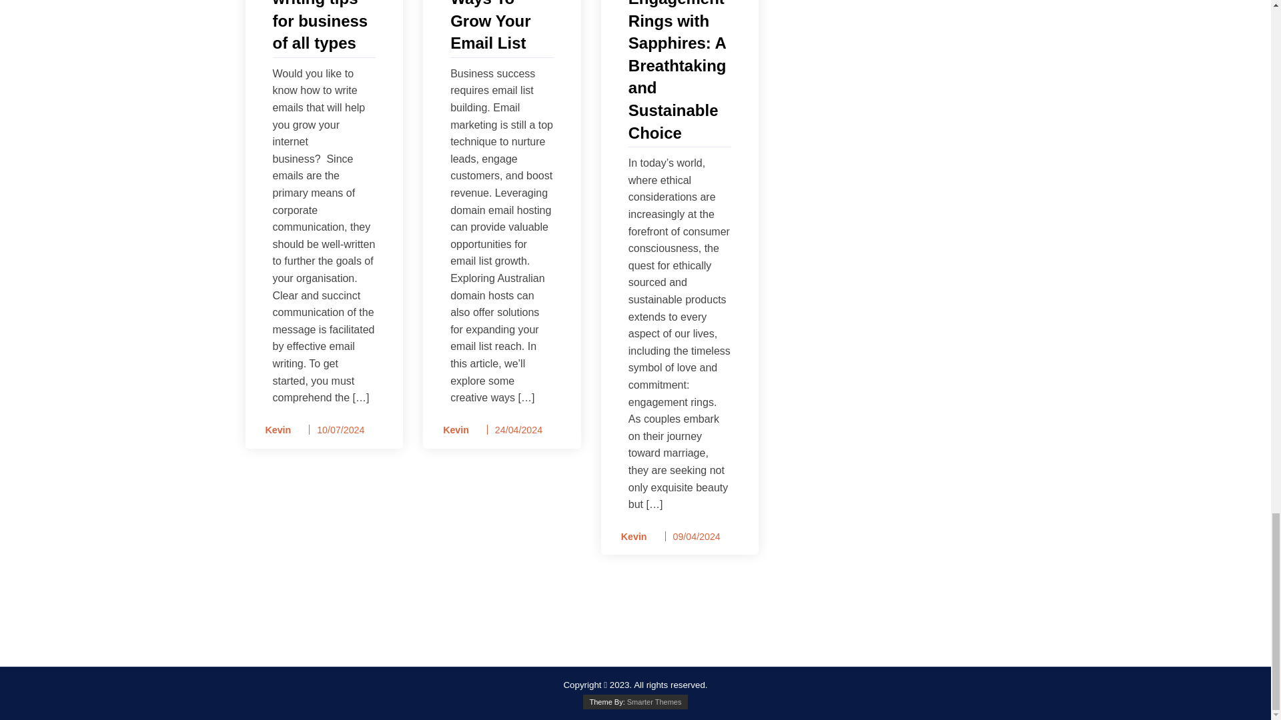 The image size is (1281, 720). I want to click on Kevin, so click(274, 429).